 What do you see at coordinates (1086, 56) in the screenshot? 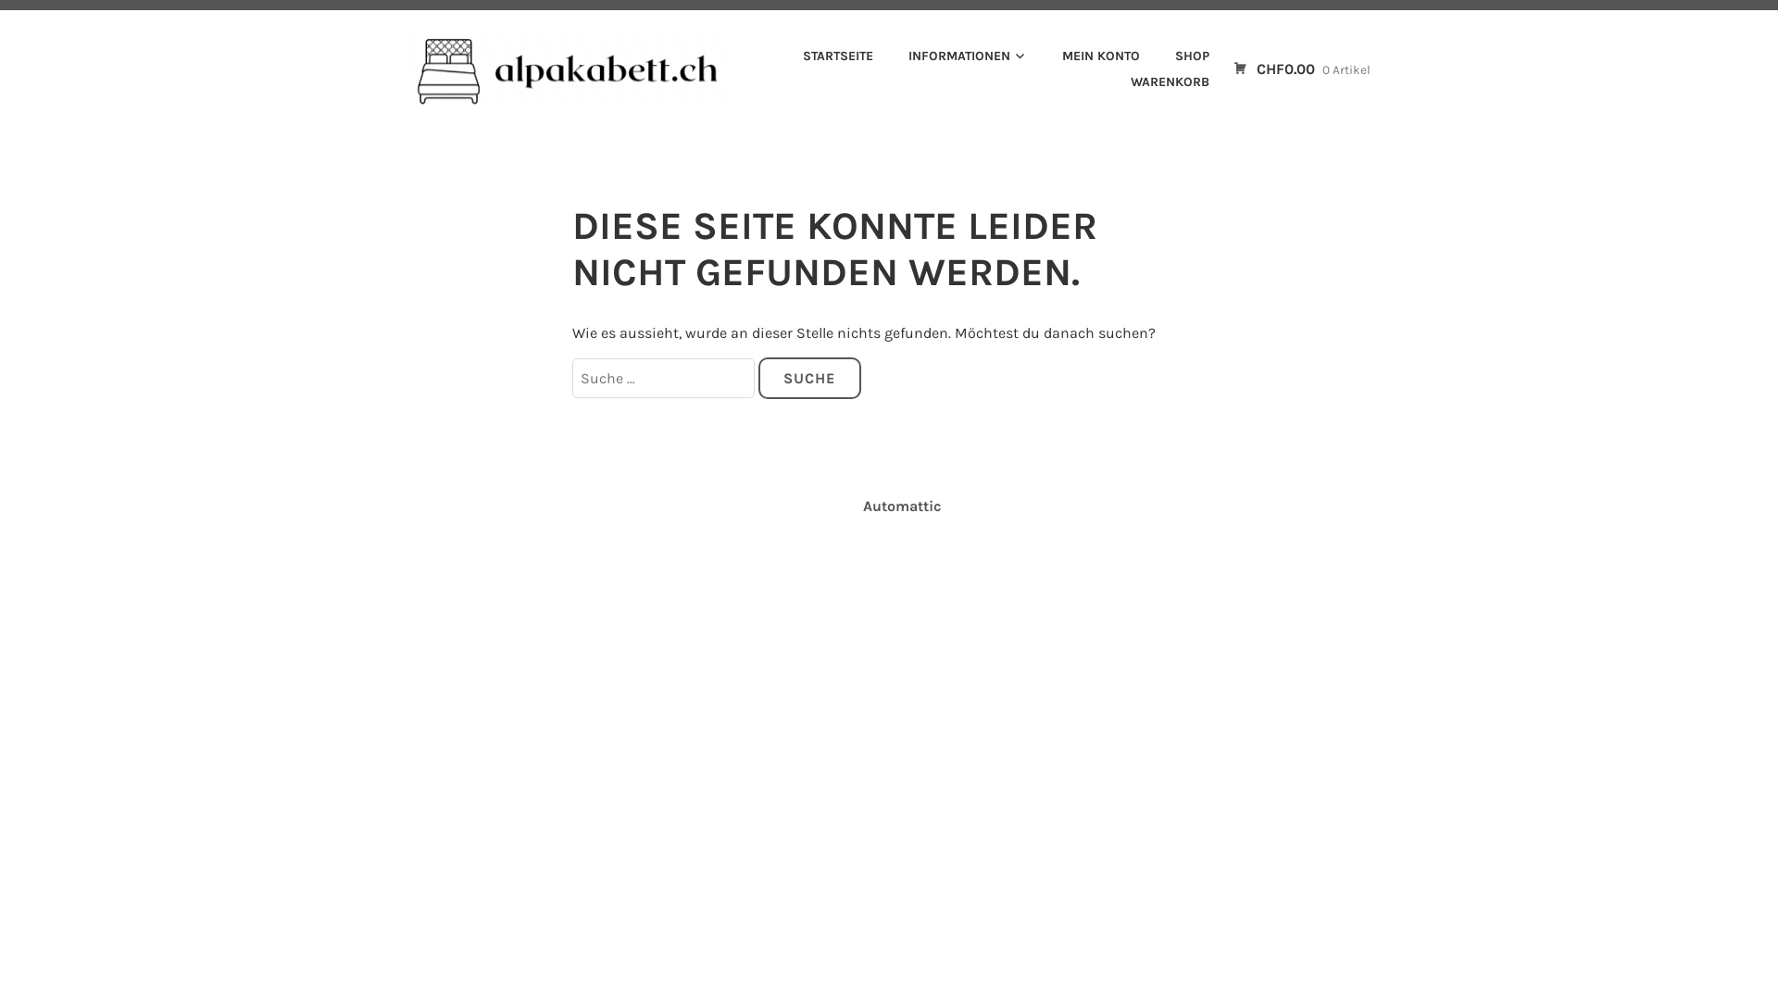
I see `MEIN KONTO` at bounding box center [1086, 56].